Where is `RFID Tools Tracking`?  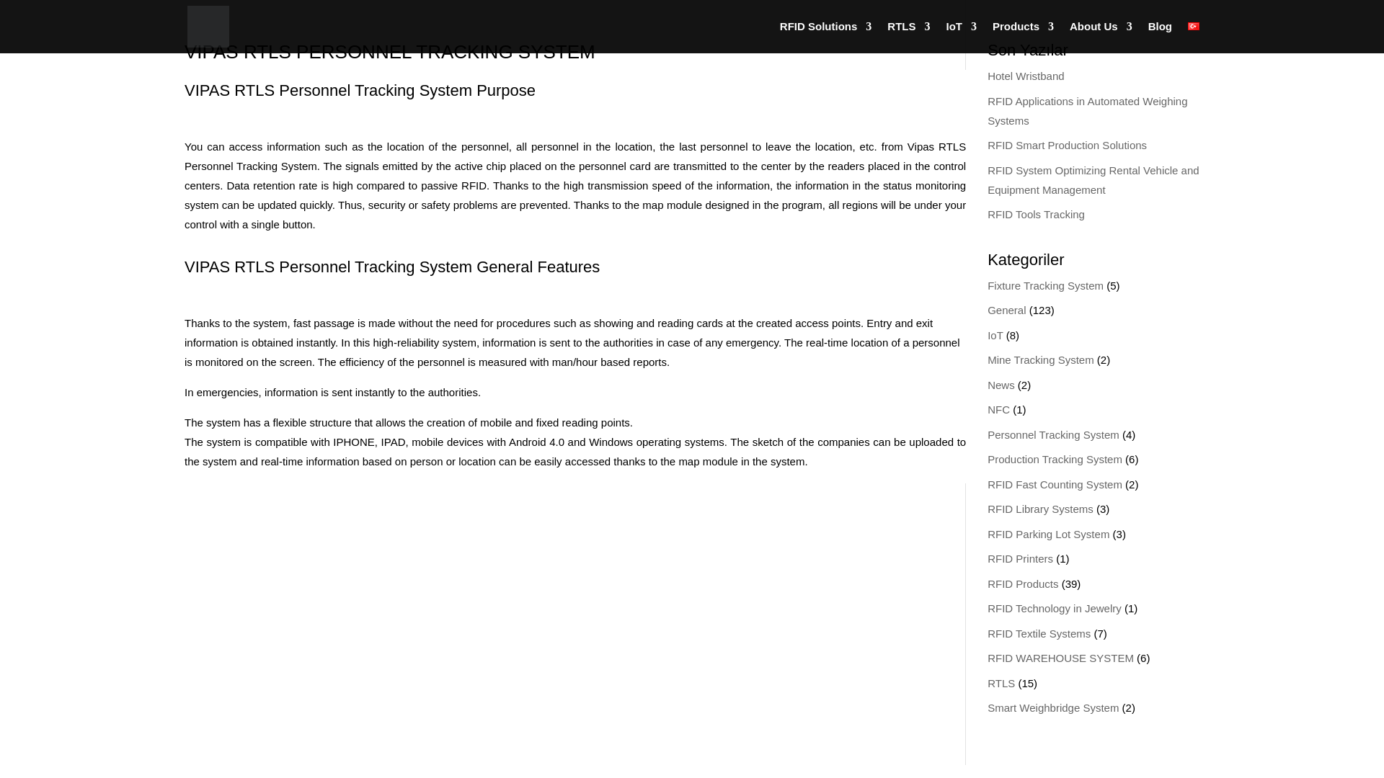 RFID Tools Tracking is located at coordinates (1037, 214).